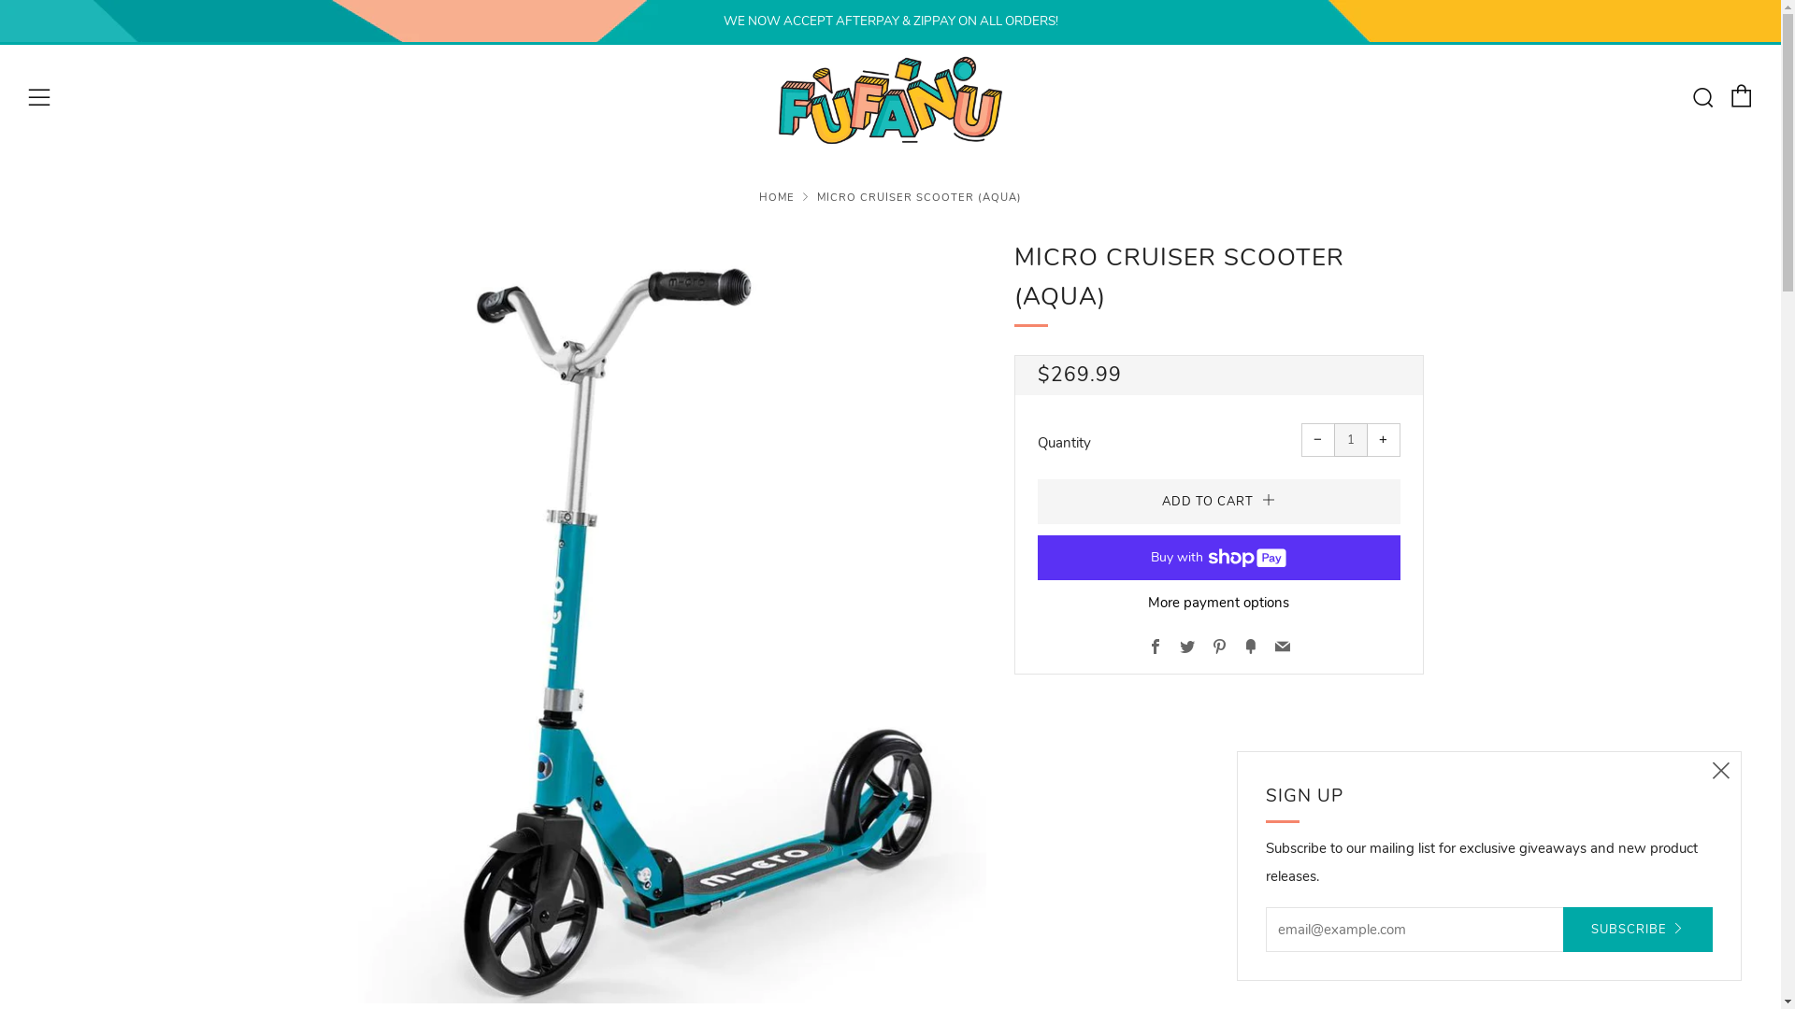 The height and width of the screenshot is (1009, 1795). What do you see at coordinates (1638, 930) in the screenshot?
I see `SUBSCRIBE` at bounding box center [1638, 930].